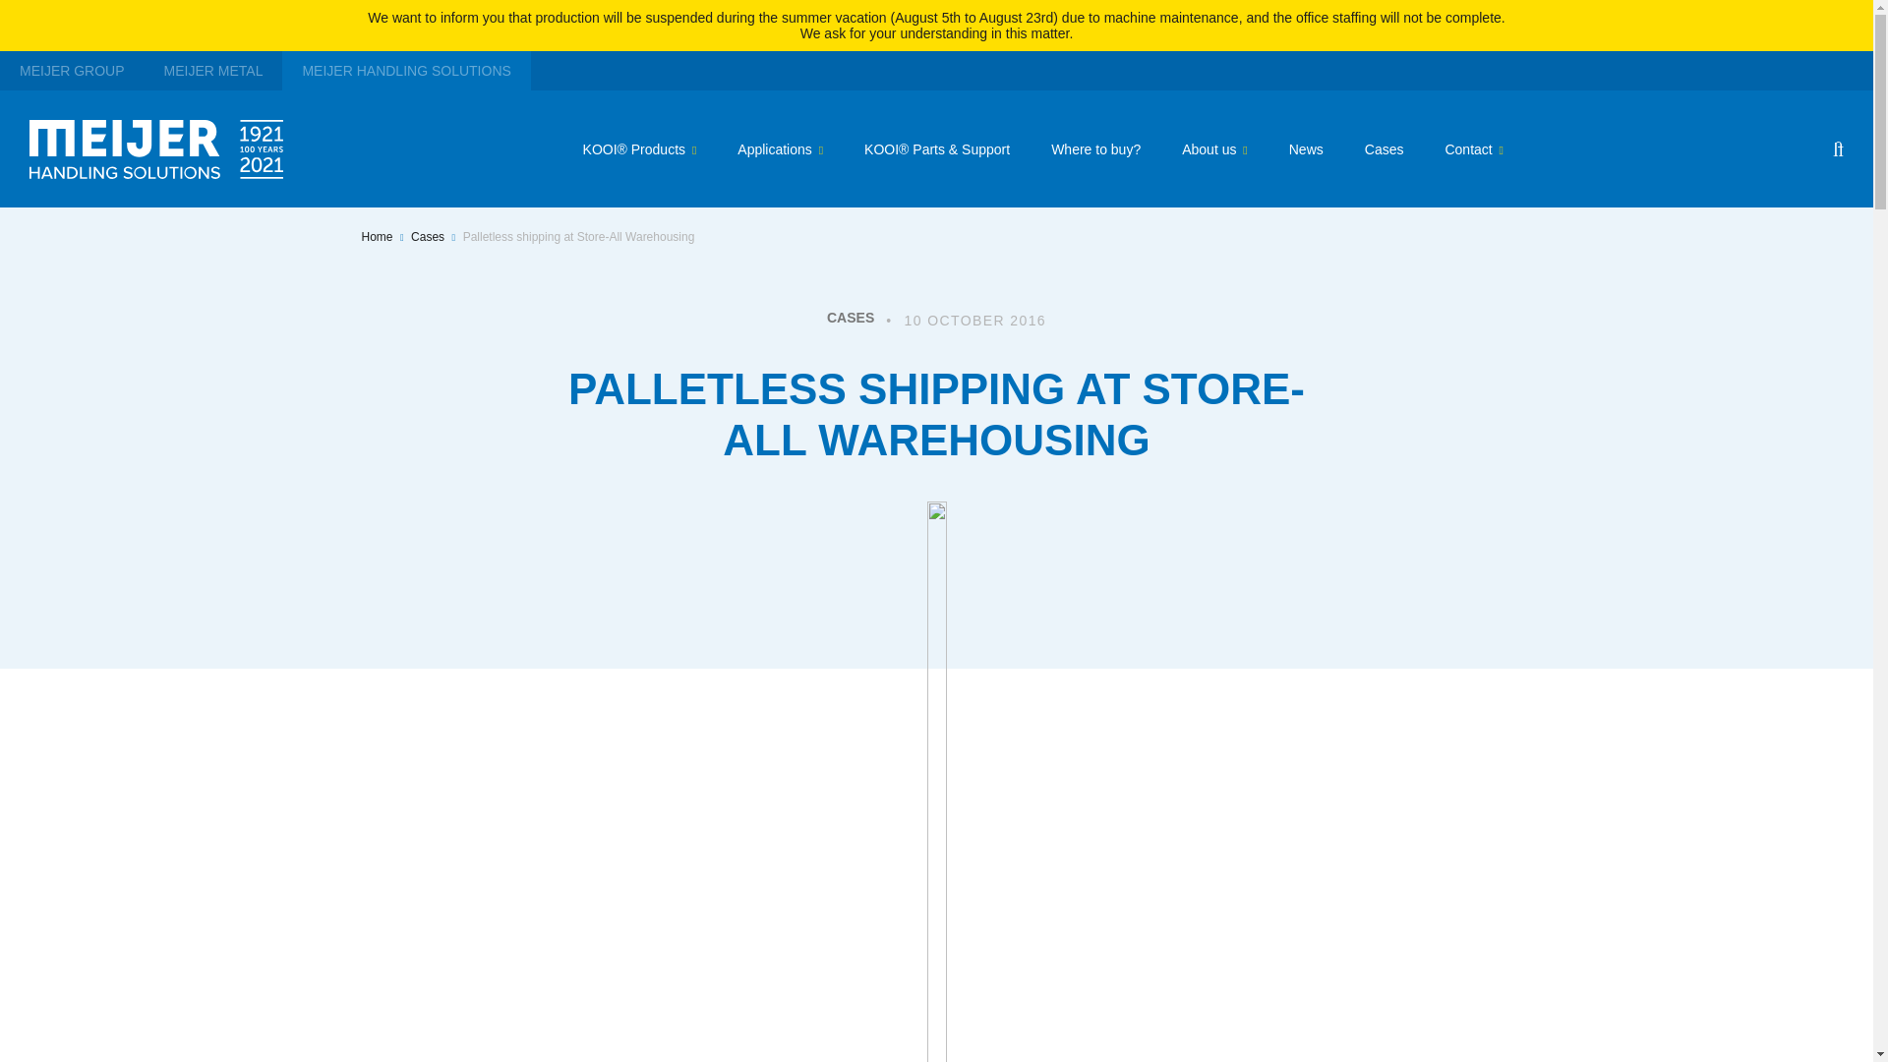  I want to click on MEIJER HANDLING SOLUTIONS, so click(405, 70).